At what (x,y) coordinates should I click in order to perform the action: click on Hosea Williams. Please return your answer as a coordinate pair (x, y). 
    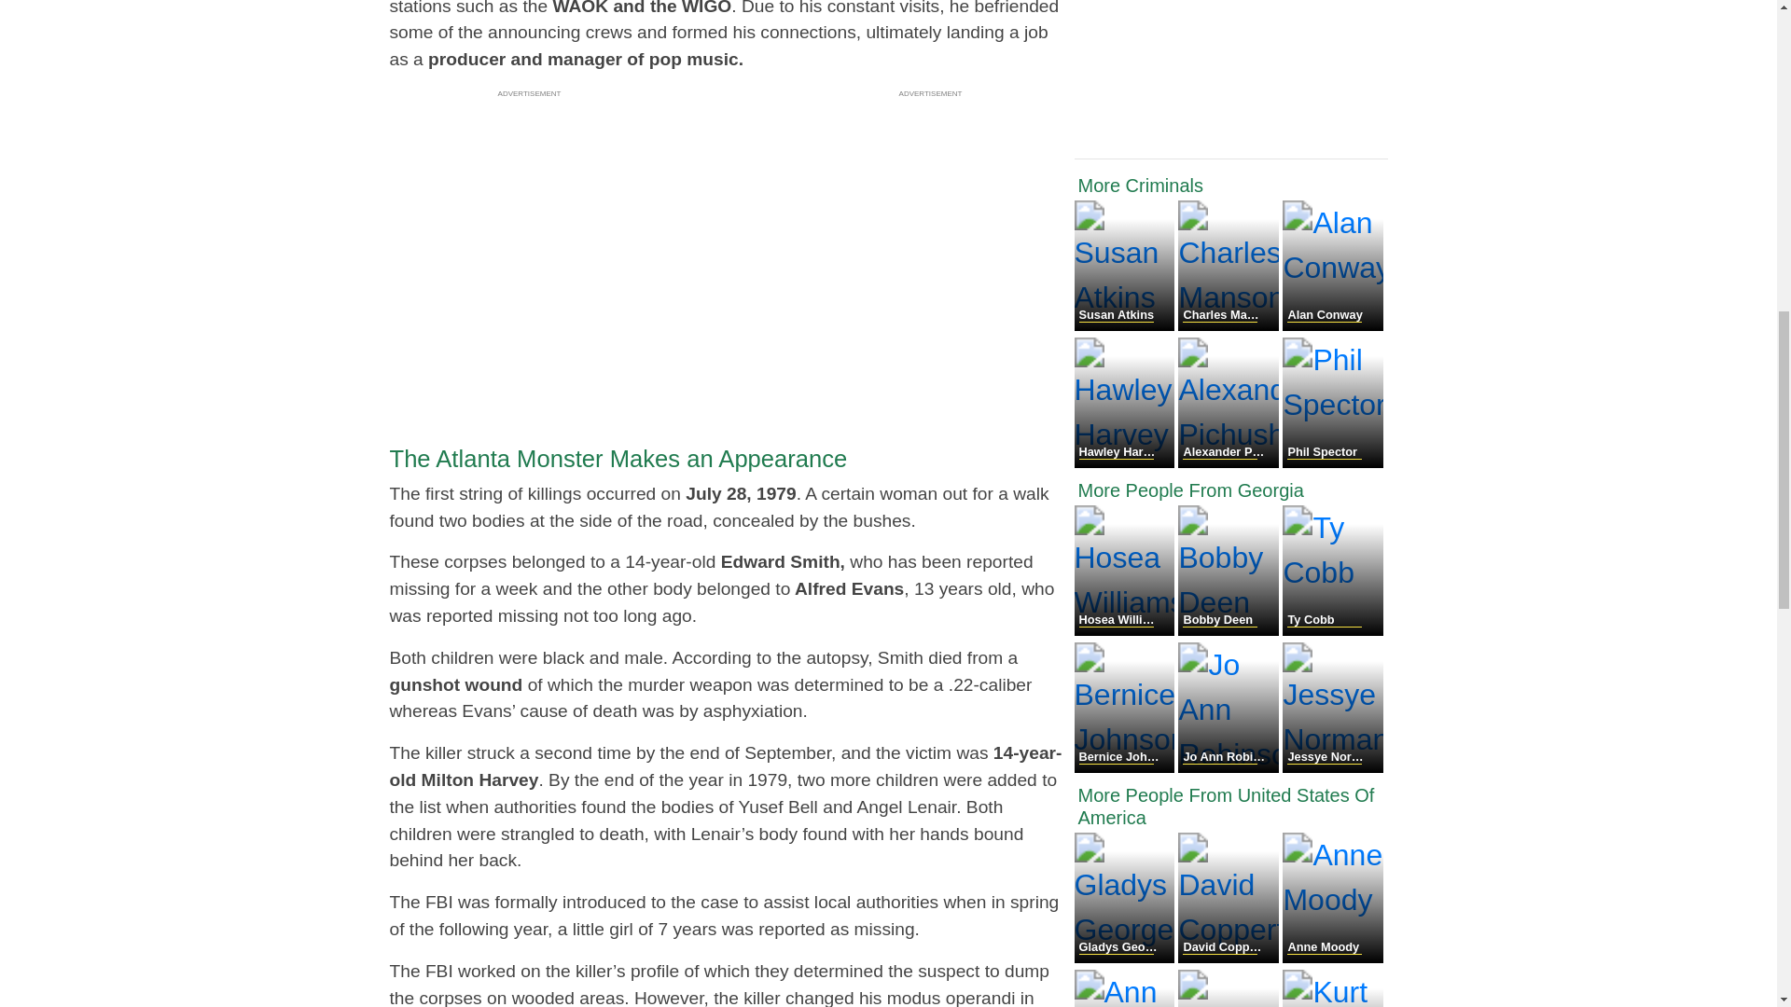
    Looking at the image, I should click on (1127, 630).